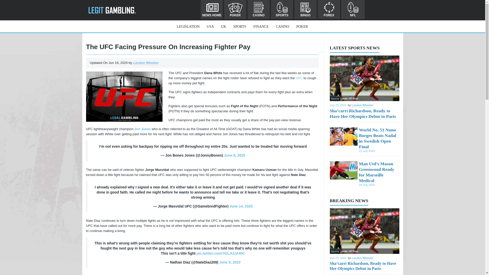  Describe the element at coordinates (212, 9) in the screenshot. I see `NEWS HOME` at that location.